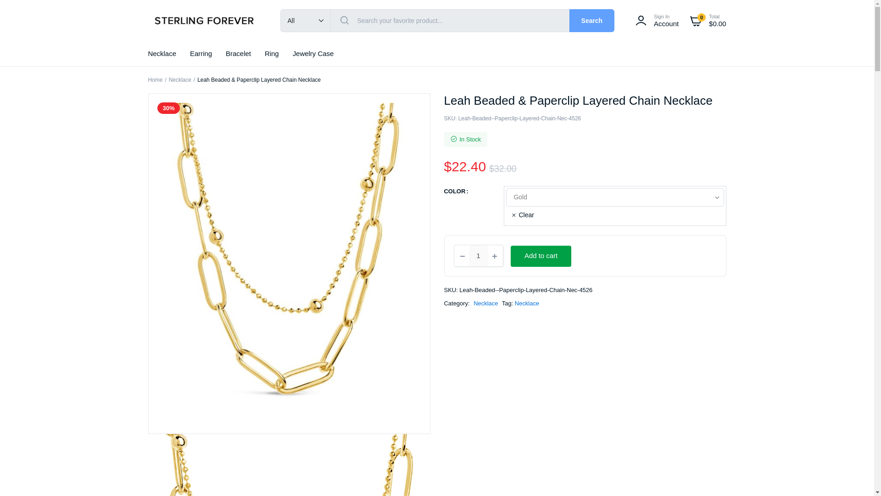  Describe the element at coordinates (592, 21) in the screenshot. I see `Search` at that location.